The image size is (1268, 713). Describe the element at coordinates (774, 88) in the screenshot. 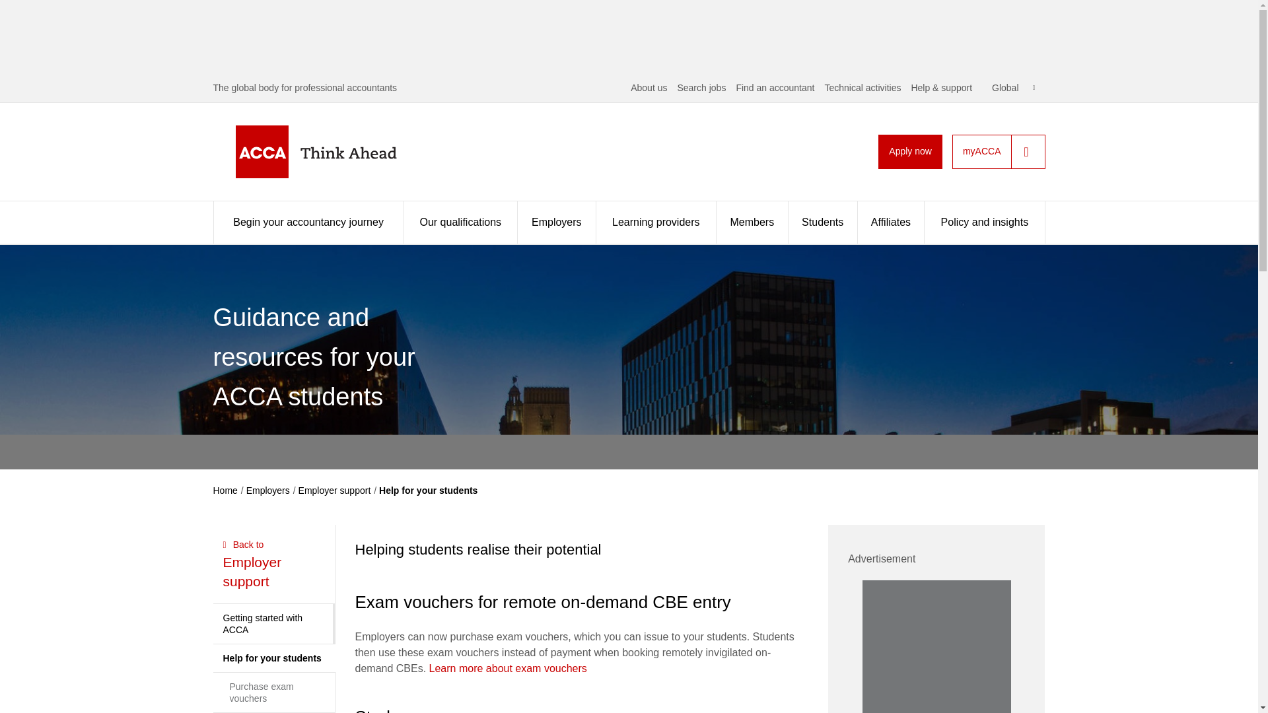

I see `Find an accountant` at that location.